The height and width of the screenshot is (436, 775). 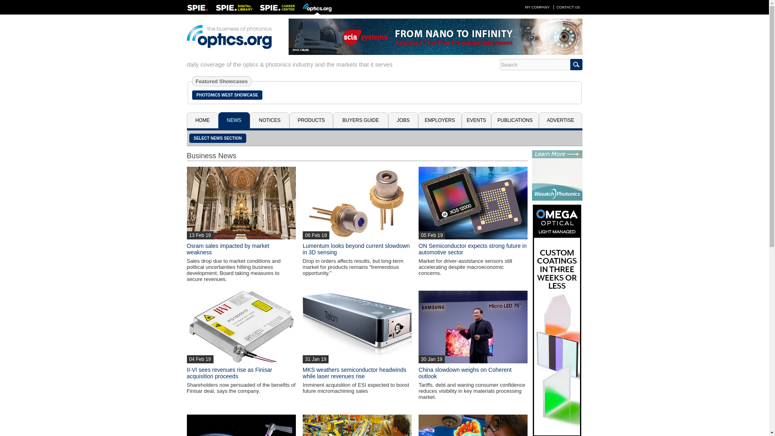 I want to click on HOME, so click(x=202, y=120).